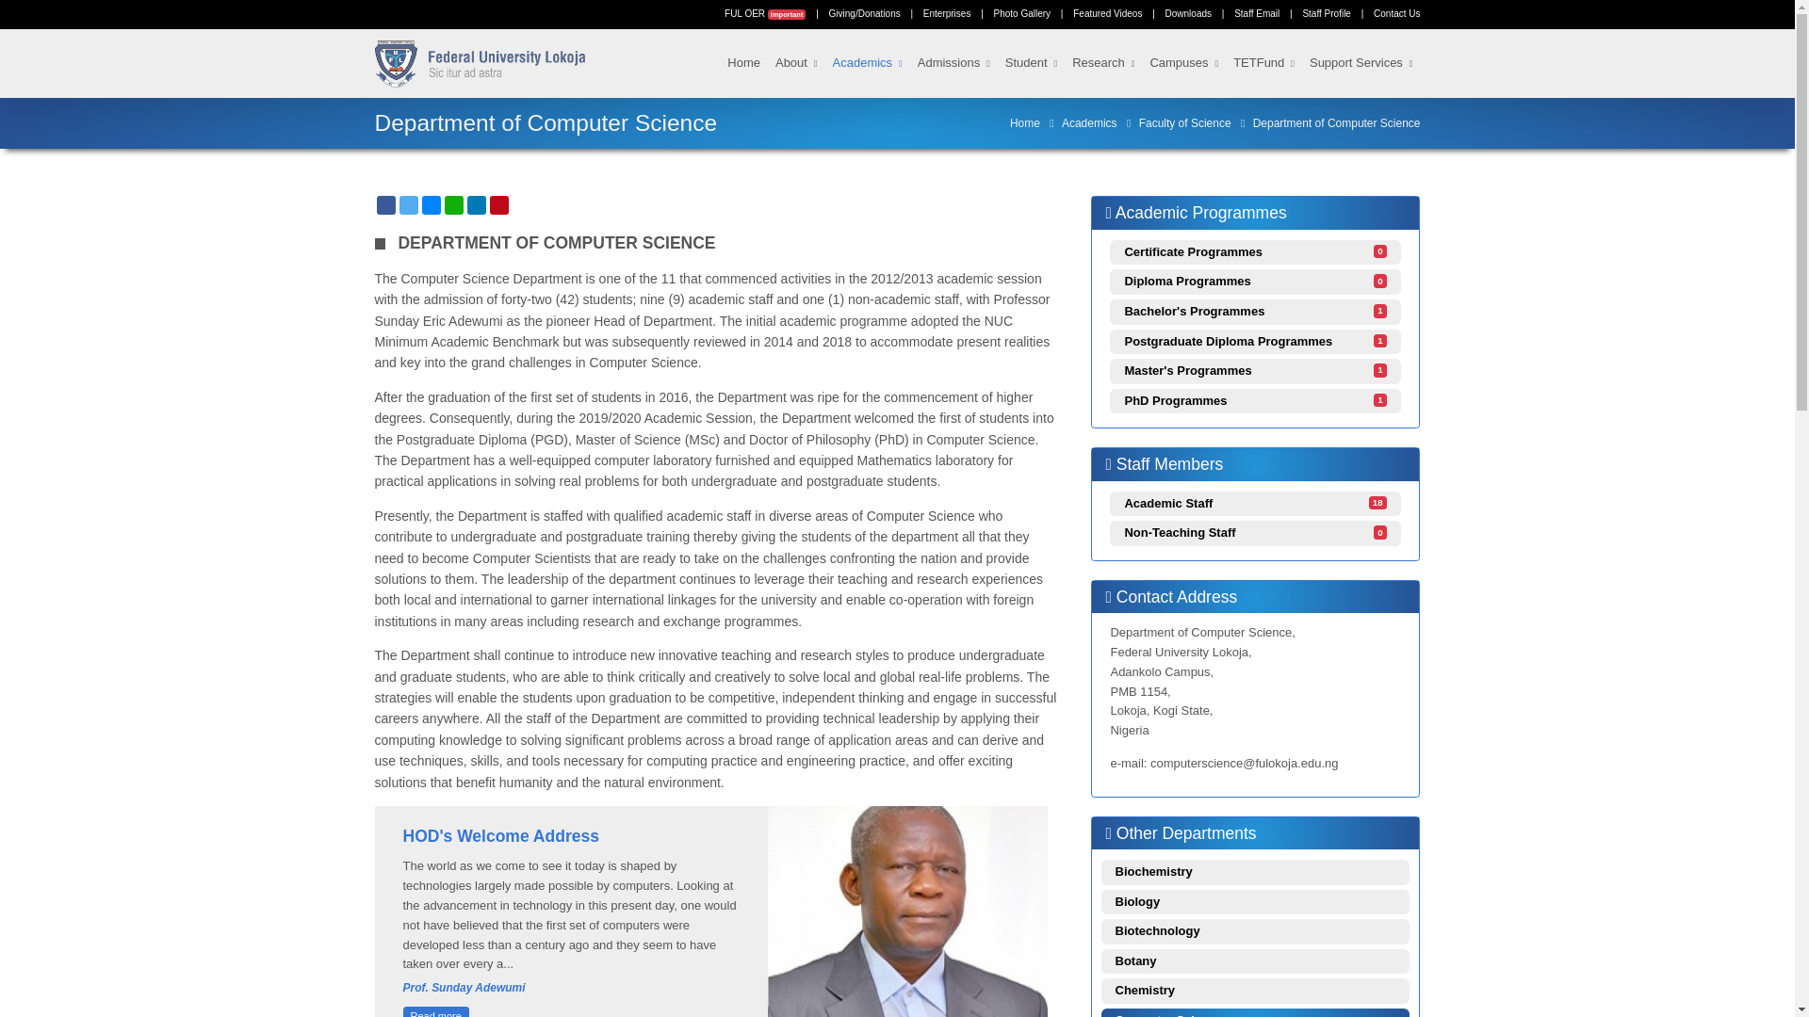 Image resolution: width=1809 pixels, height=1017 pixels. Describe the element at coordinates (1188, 13) in the screenshot. I see `Downloads` at that location.